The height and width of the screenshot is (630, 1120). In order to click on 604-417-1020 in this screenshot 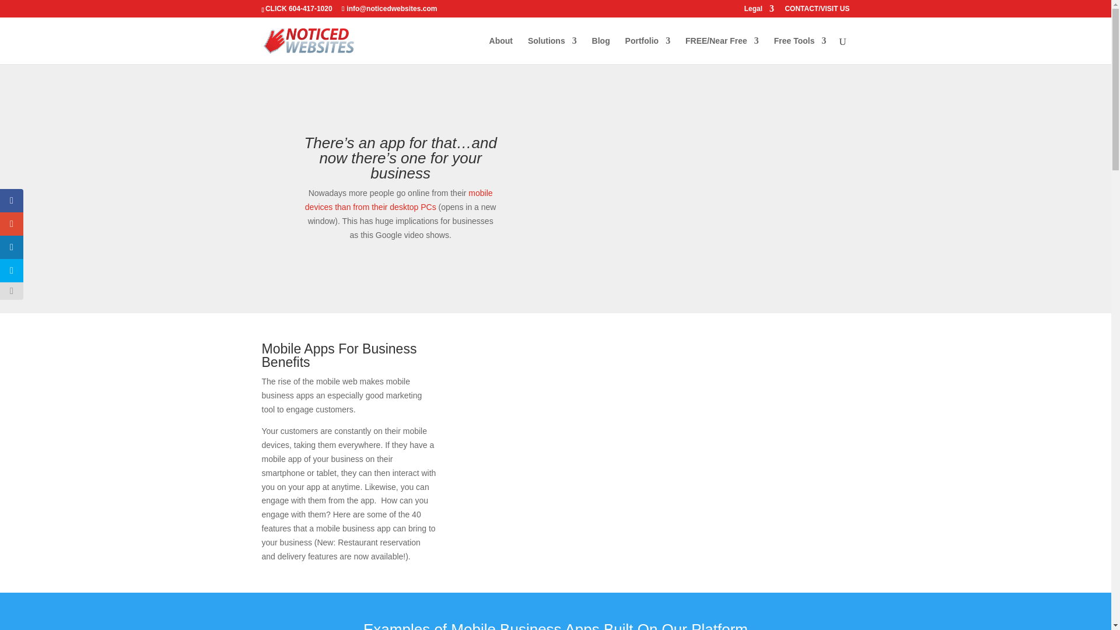, I will do `click(310, 8)`.